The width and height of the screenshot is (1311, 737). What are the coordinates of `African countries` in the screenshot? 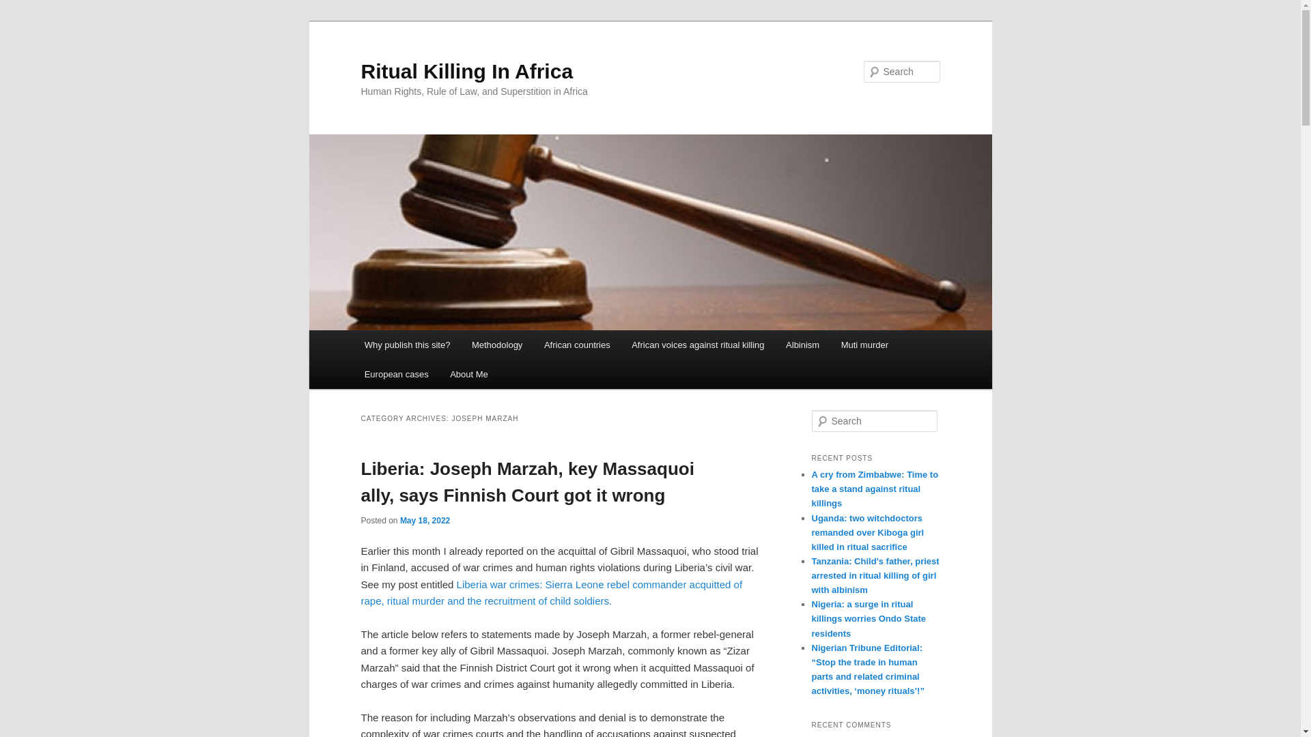 It's located at (576, 345).